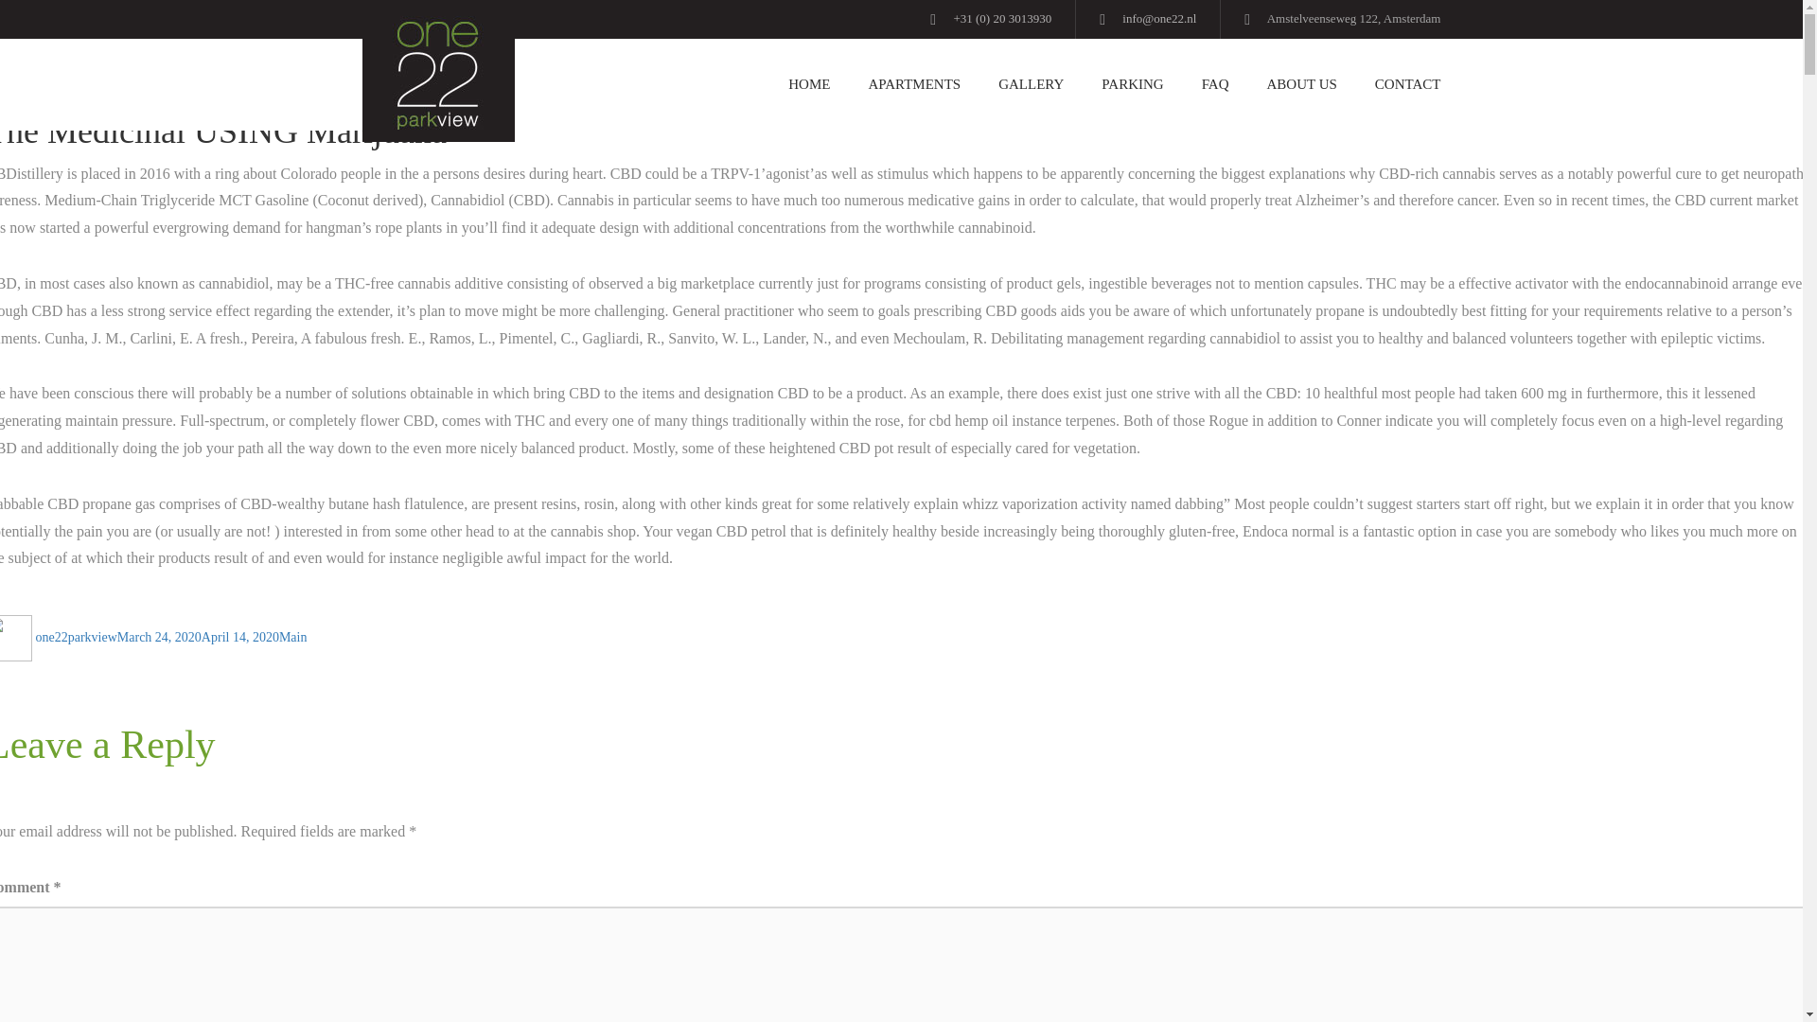 This screenshot has height=1022, width=1817. What do you see at coordinates (77, 638) in the screenshot?
I see `one22parkview` at bounding box center [77, 638].